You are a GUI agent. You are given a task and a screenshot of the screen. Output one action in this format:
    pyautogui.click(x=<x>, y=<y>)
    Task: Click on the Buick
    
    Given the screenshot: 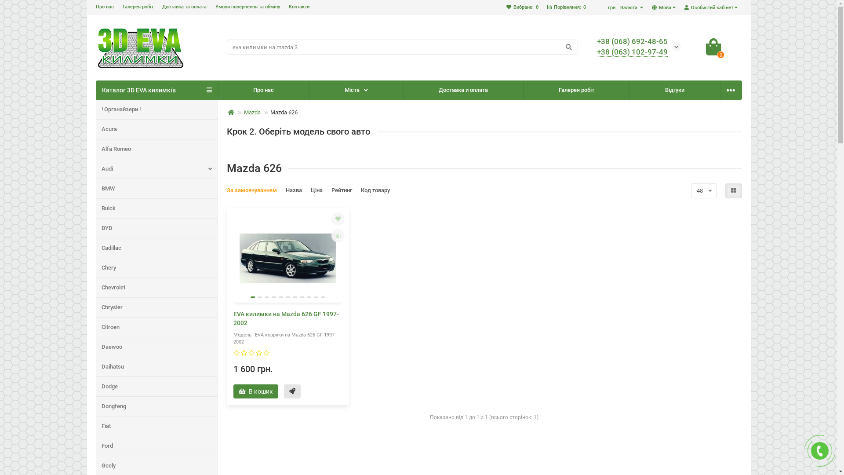 What is the action you would take?
    pyautogui.click(x=156, y=208)
    